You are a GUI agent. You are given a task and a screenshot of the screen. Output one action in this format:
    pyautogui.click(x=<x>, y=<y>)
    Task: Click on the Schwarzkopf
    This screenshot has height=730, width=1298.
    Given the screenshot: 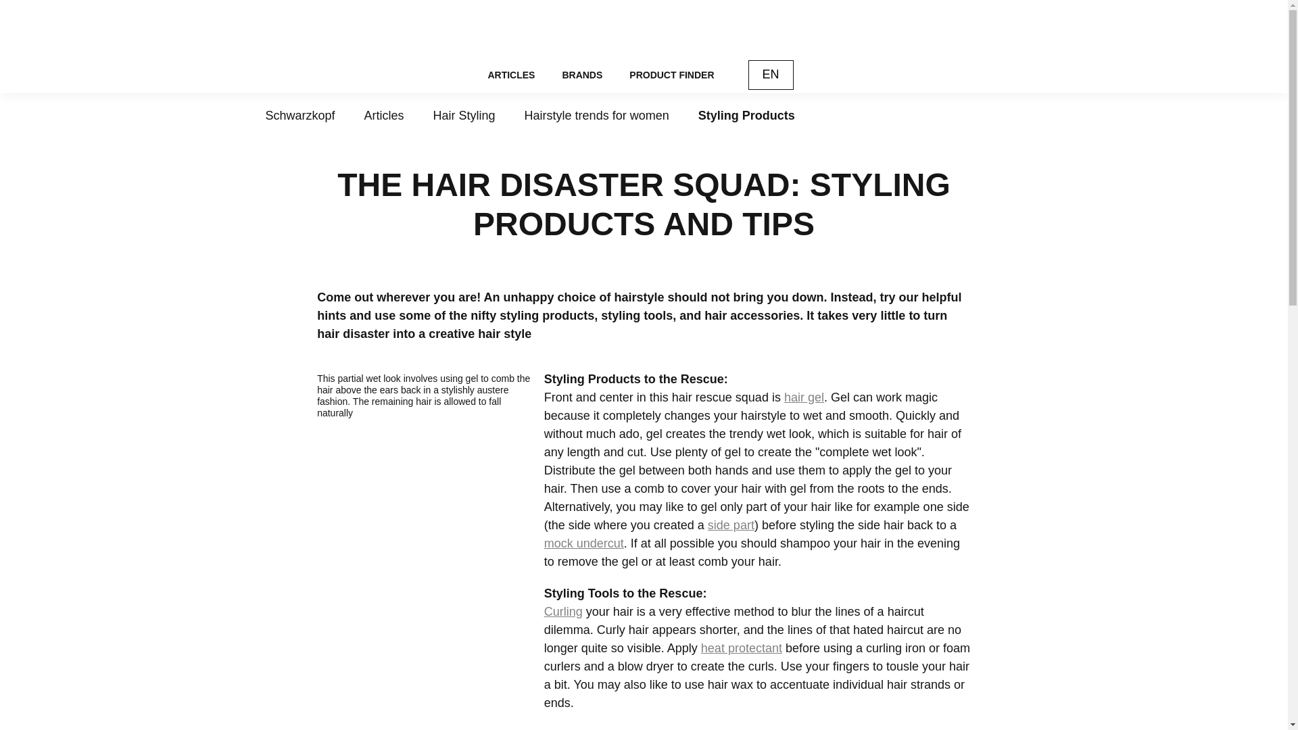 What is the action you would take?
    pyautogui.click(x=299, y=115)
    